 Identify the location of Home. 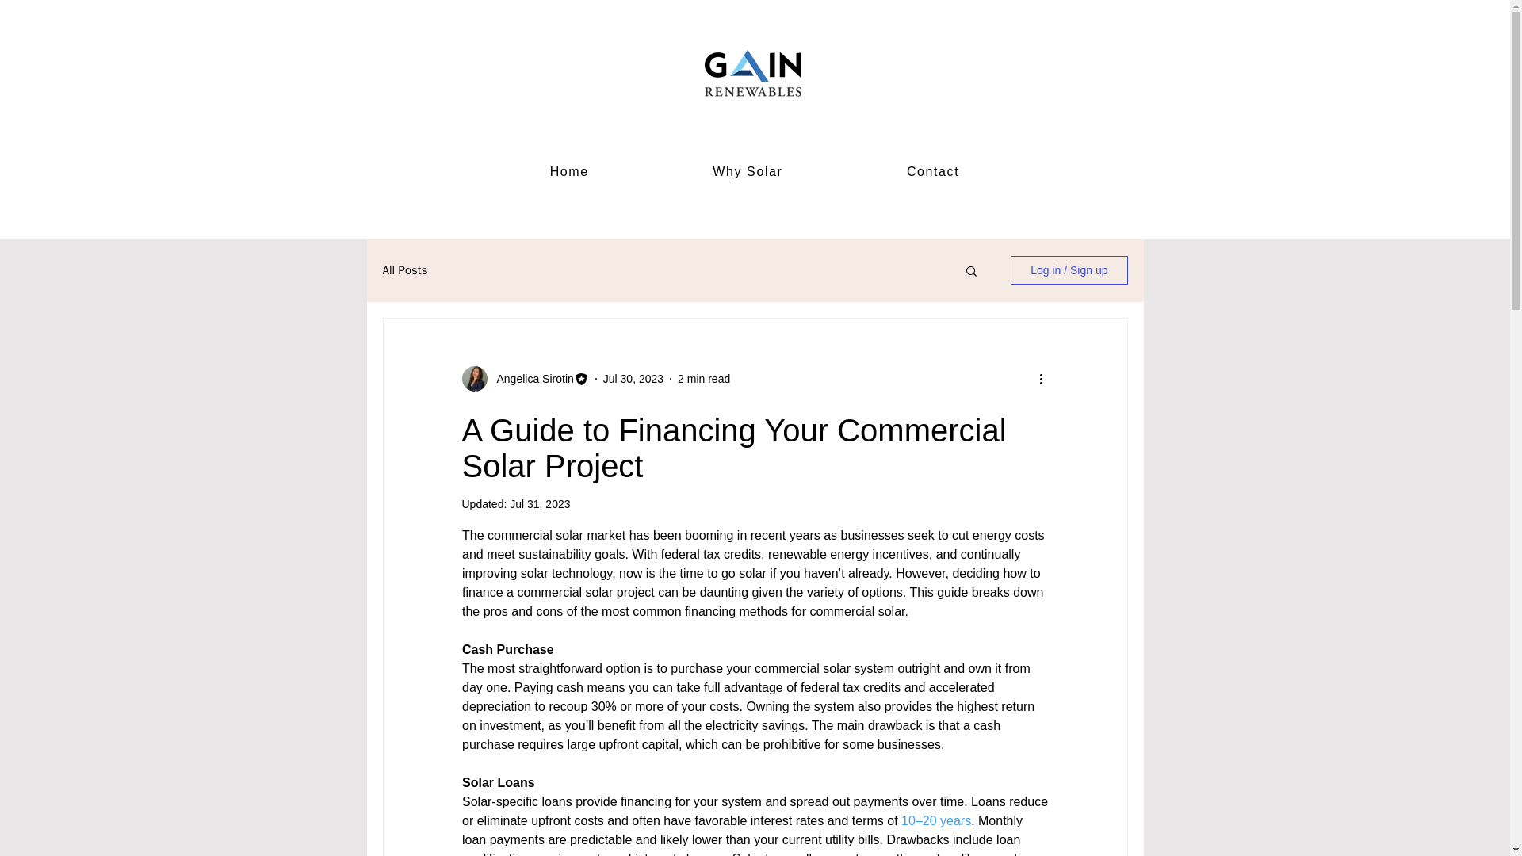
(569, 172).